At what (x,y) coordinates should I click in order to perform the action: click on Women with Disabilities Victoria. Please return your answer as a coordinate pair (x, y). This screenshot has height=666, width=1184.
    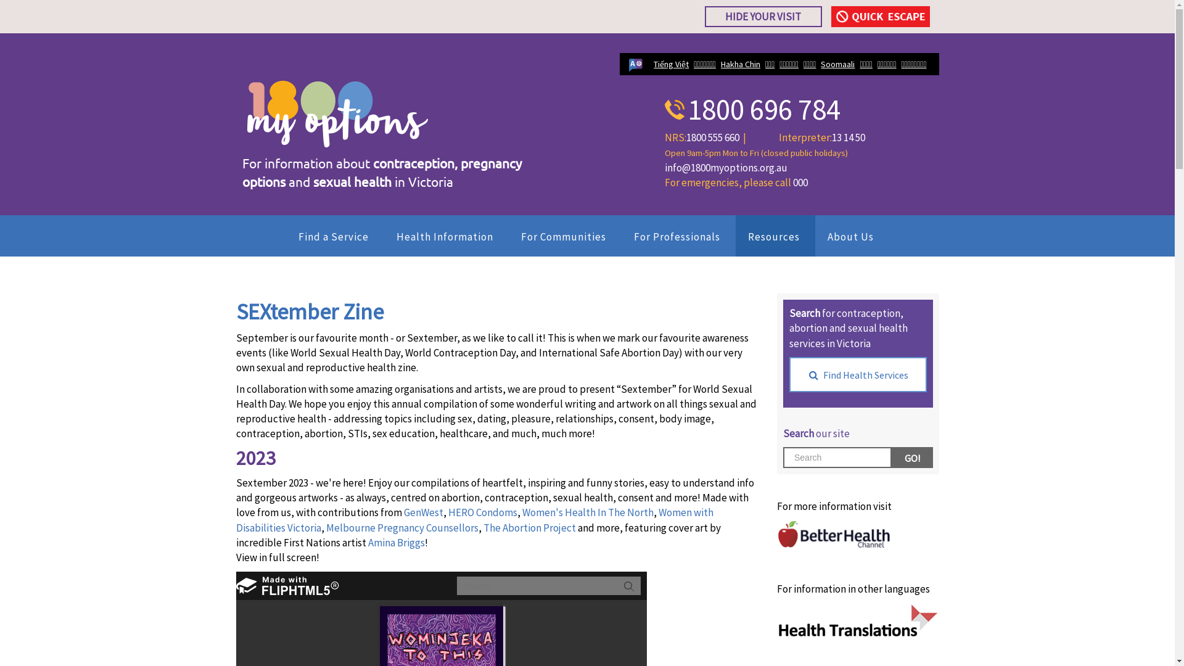
    Looking at the image, I should click on (474, 520).